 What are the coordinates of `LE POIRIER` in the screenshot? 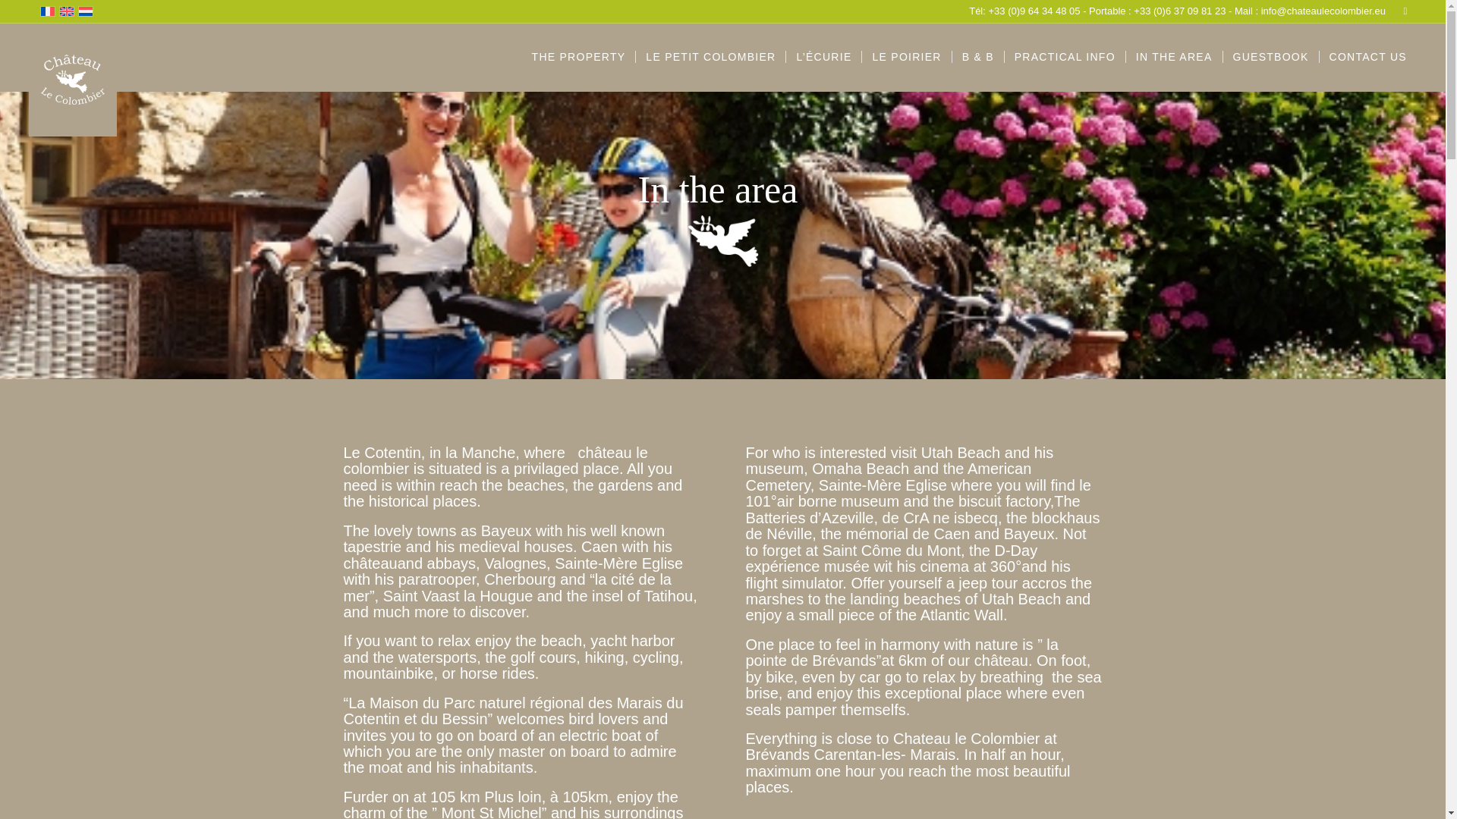 It's located at (906, 57).